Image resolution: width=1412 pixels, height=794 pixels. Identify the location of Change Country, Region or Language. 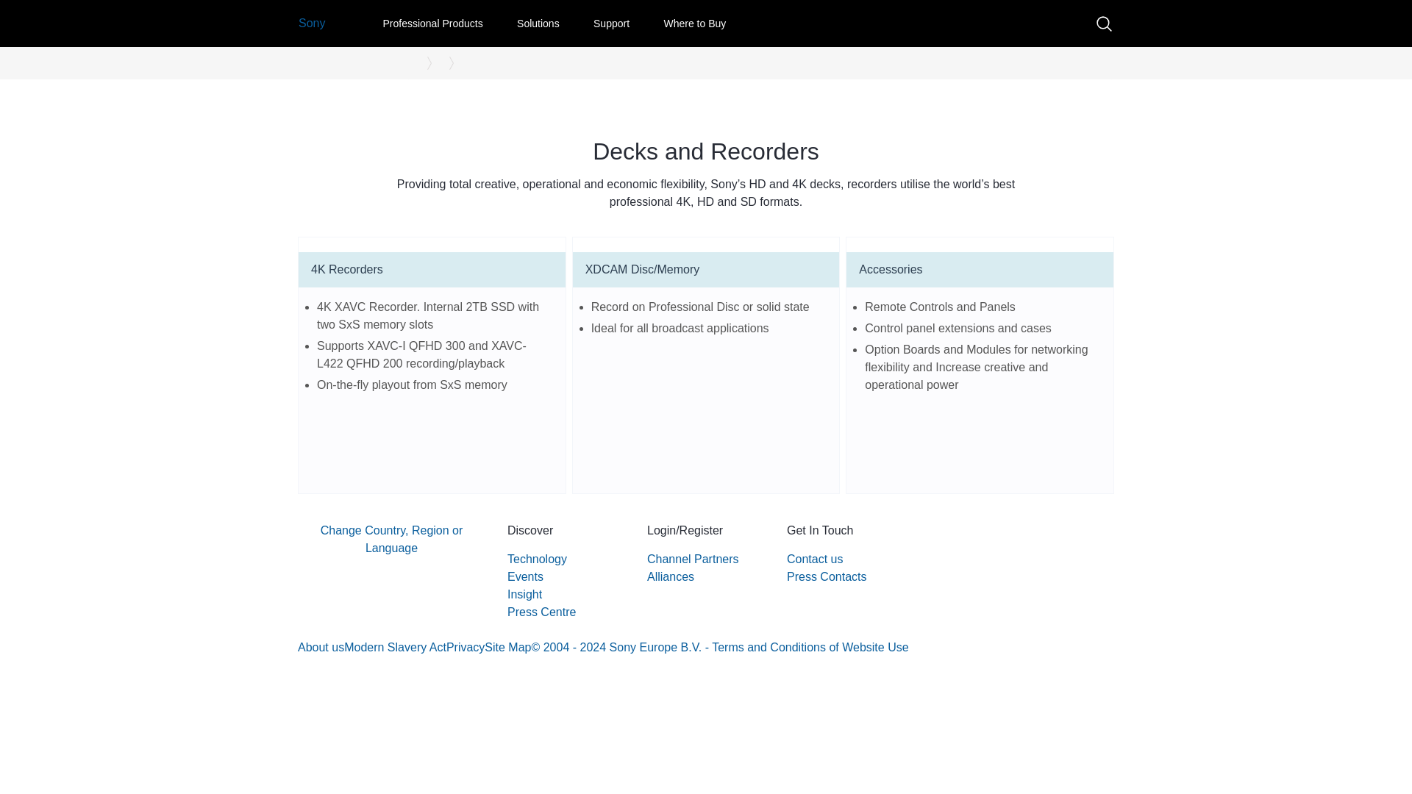
(391, 540).